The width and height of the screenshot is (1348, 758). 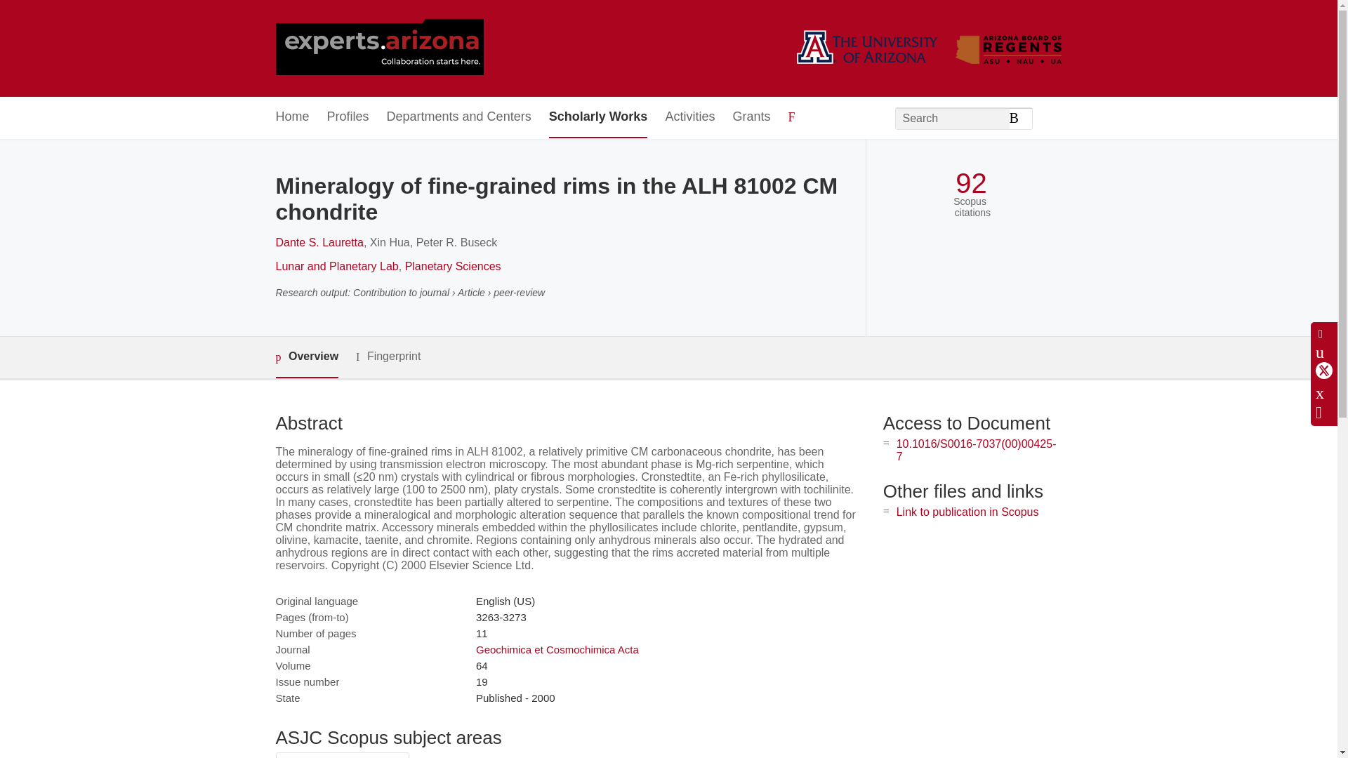 I want to click on Dante S. Lauretta, so click(x=319, y=242).